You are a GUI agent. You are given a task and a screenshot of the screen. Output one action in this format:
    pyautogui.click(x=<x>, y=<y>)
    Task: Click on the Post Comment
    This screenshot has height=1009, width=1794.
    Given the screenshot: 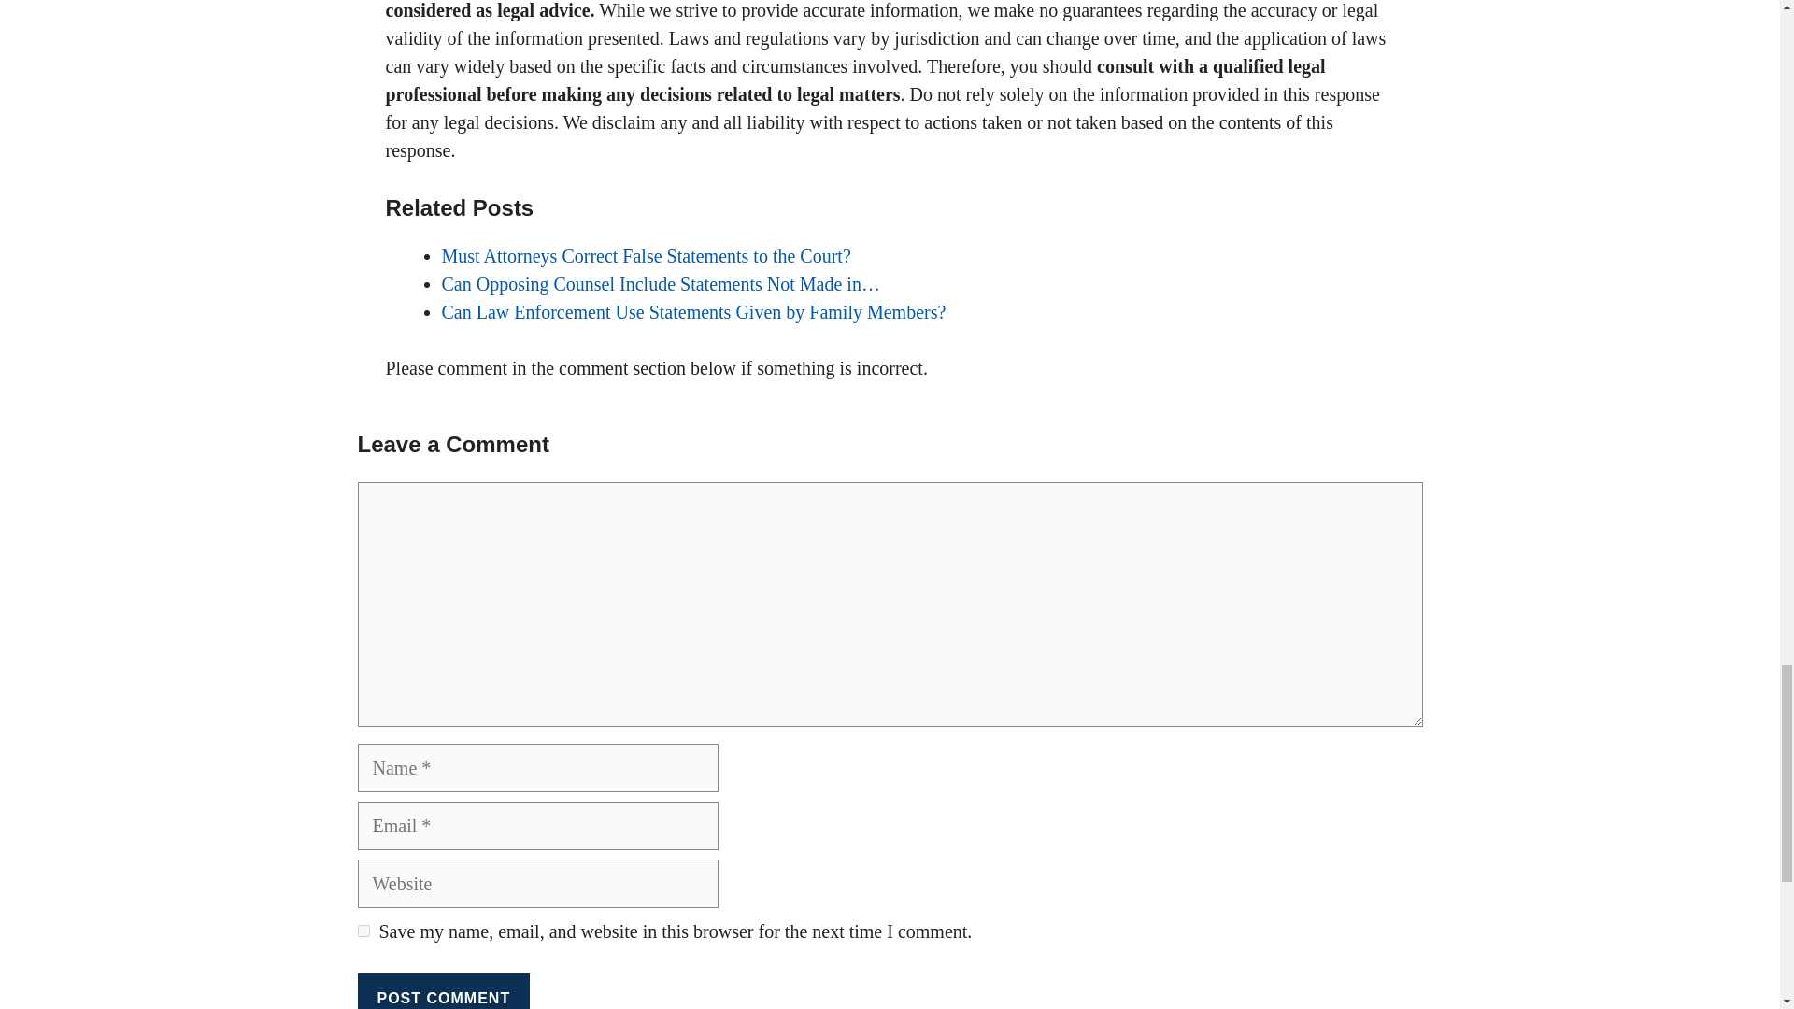 What is the action you would take?
    pyautogui.click(x=443, y=991)
    